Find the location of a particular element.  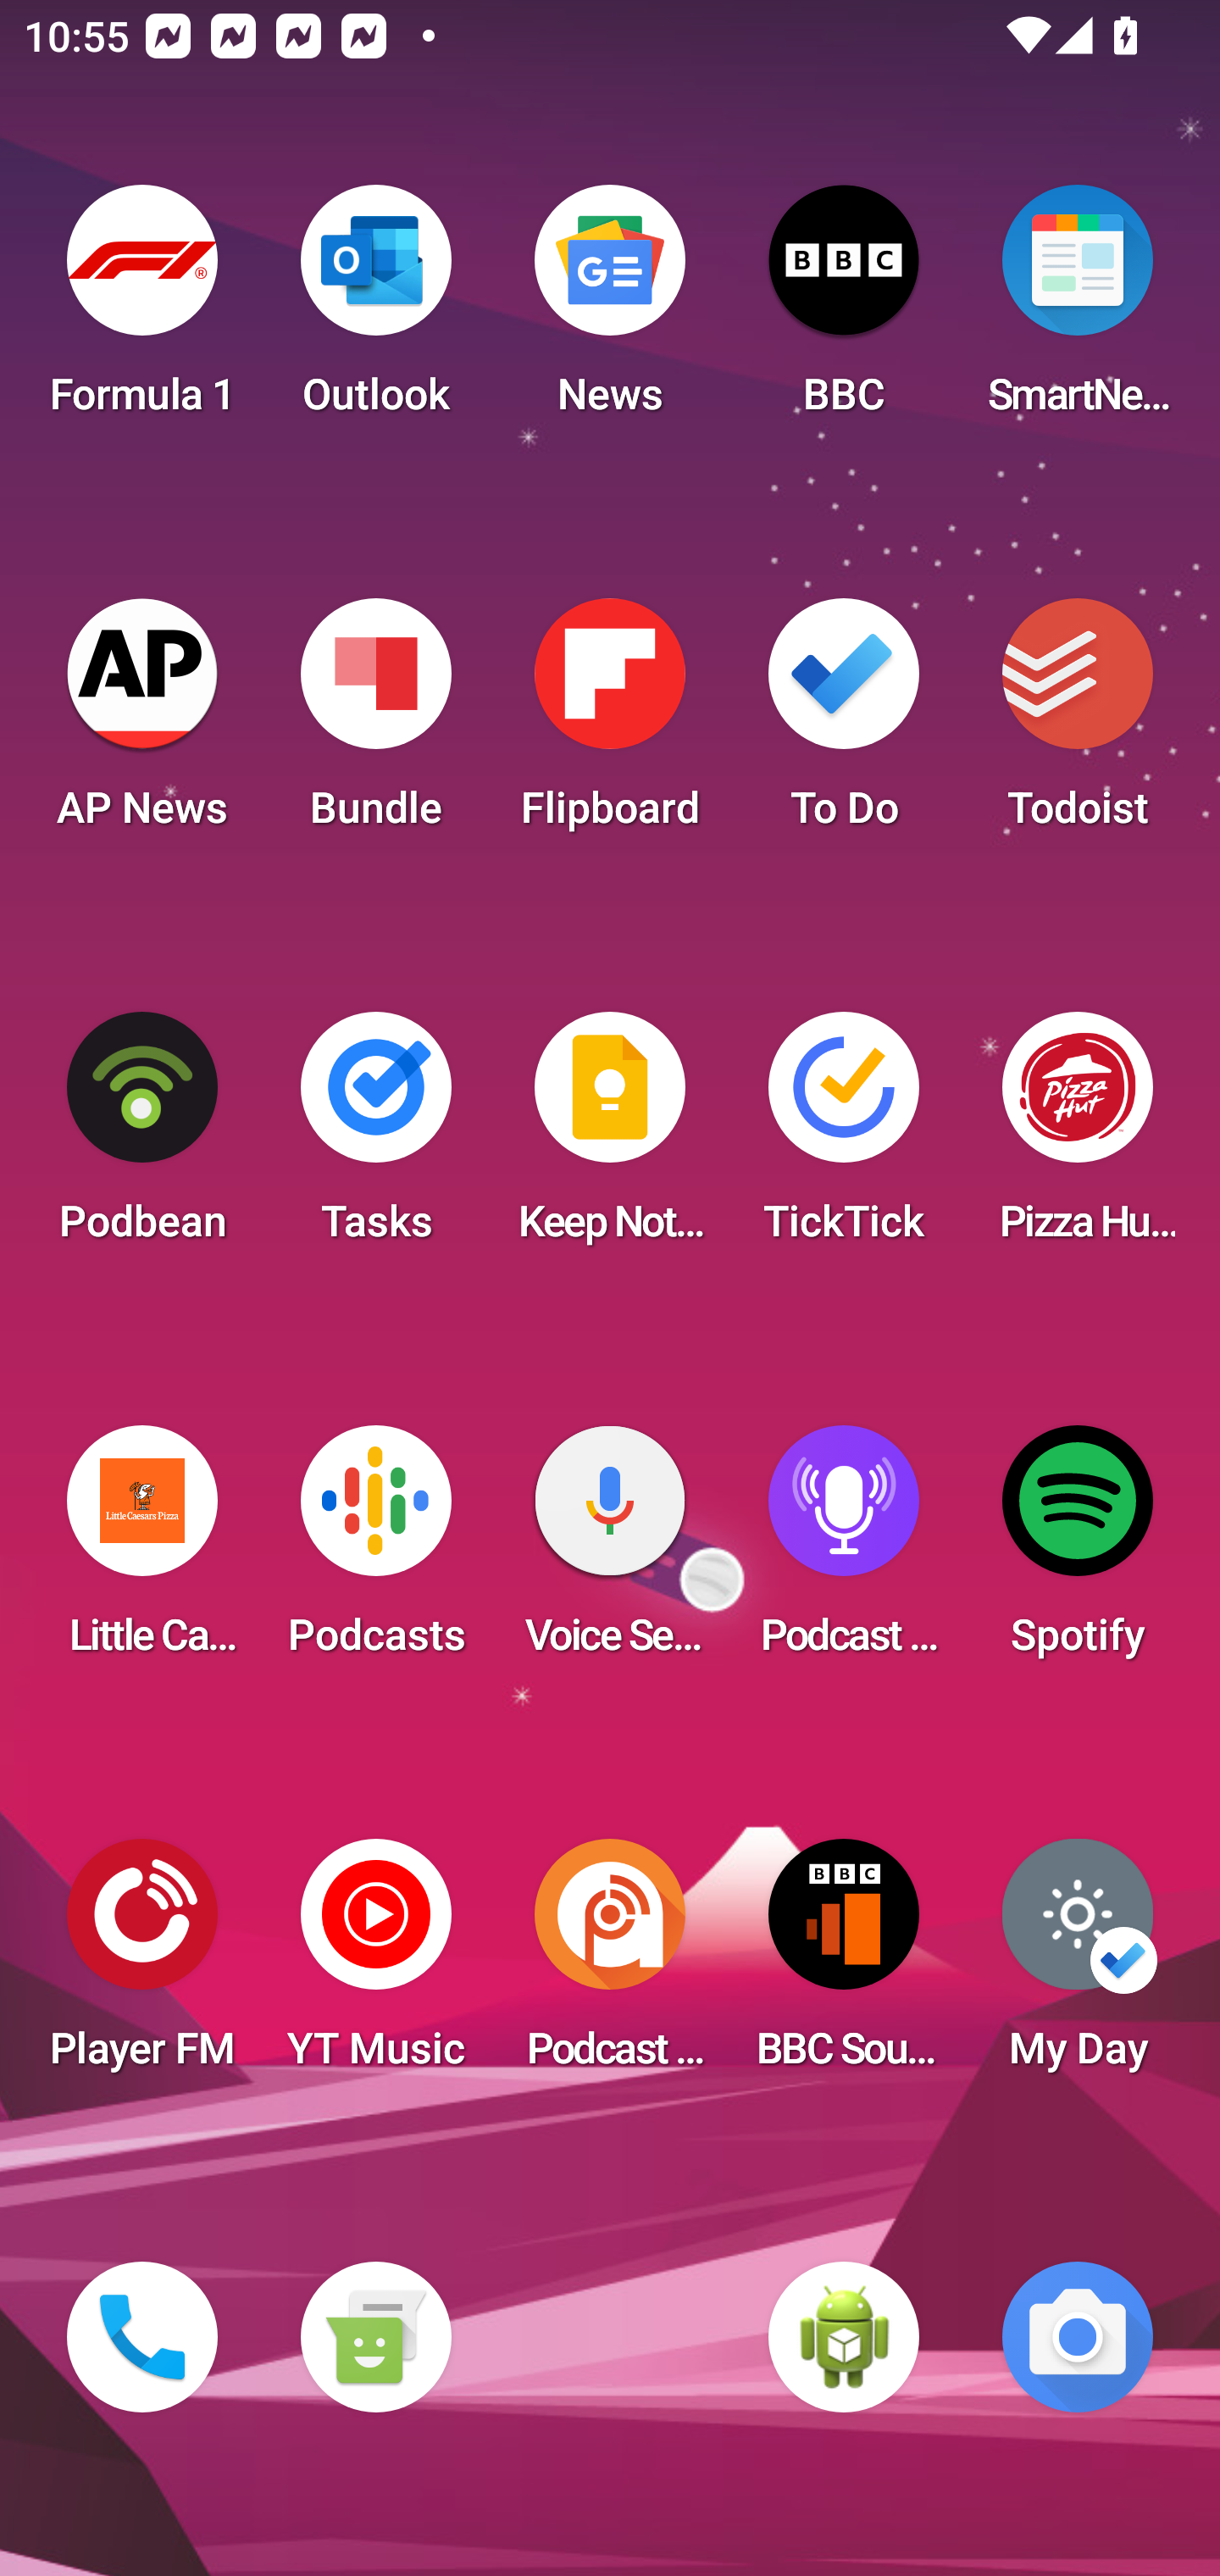

Flipboard is located at coordinates (610, 724).